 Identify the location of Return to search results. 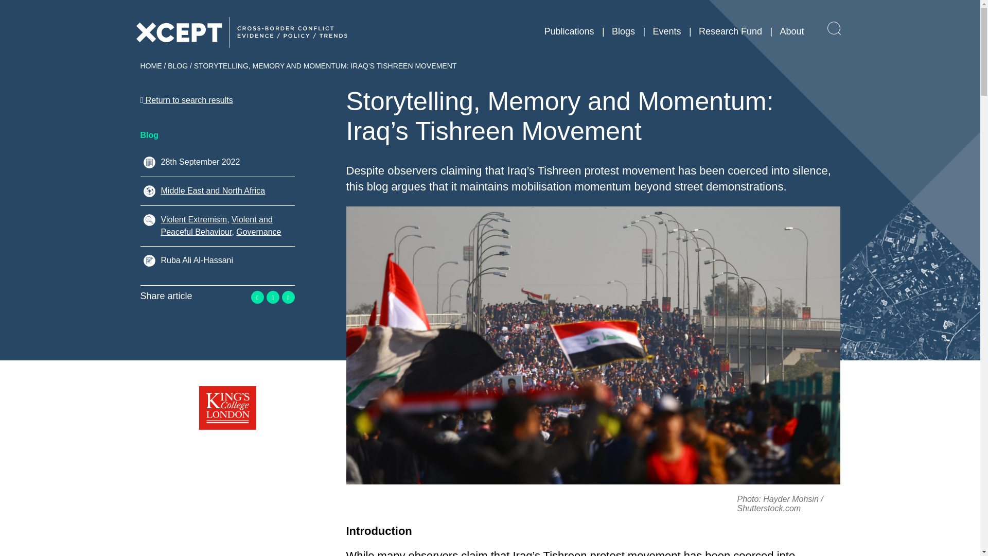
(186, 100).